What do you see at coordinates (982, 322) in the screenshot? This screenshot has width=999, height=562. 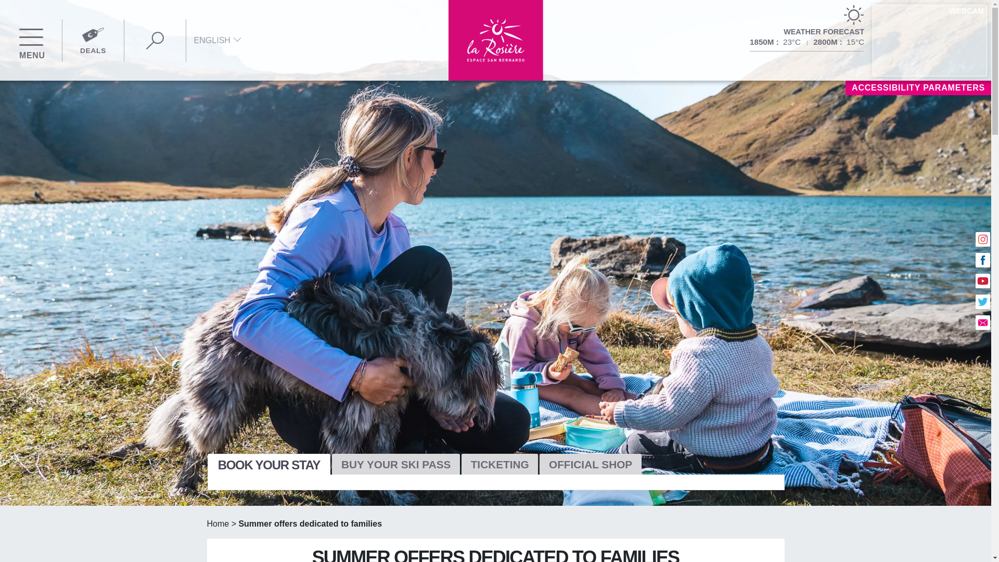 I see `Newsletter` at bounding box center [982, 322].